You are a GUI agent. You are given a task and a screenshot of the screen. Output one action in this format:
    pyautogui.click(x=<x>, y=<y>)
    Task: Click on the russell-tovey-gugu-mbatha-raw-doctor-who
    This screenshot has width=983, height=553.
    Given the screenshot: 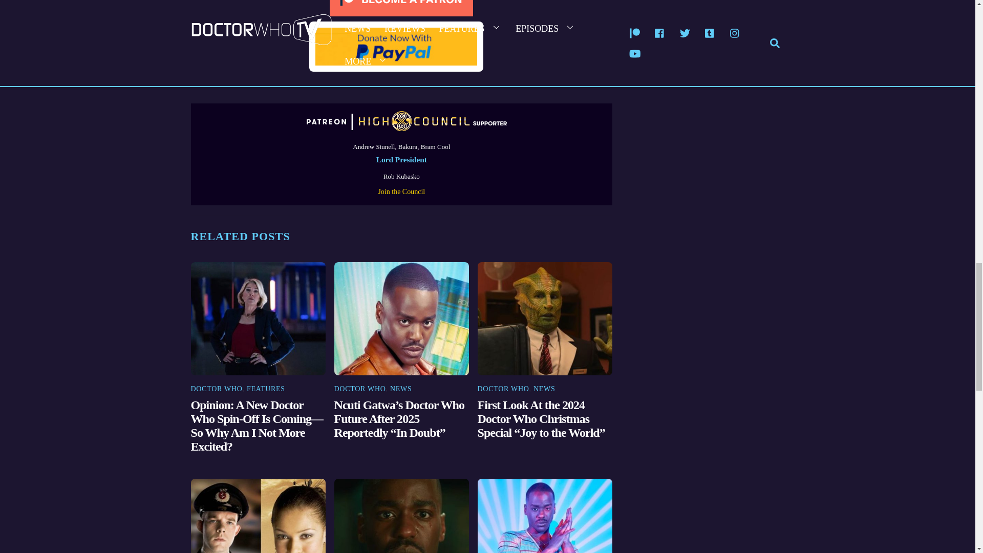 What is the action you would take?
    pyautogui.click(x=258, y=516)
    